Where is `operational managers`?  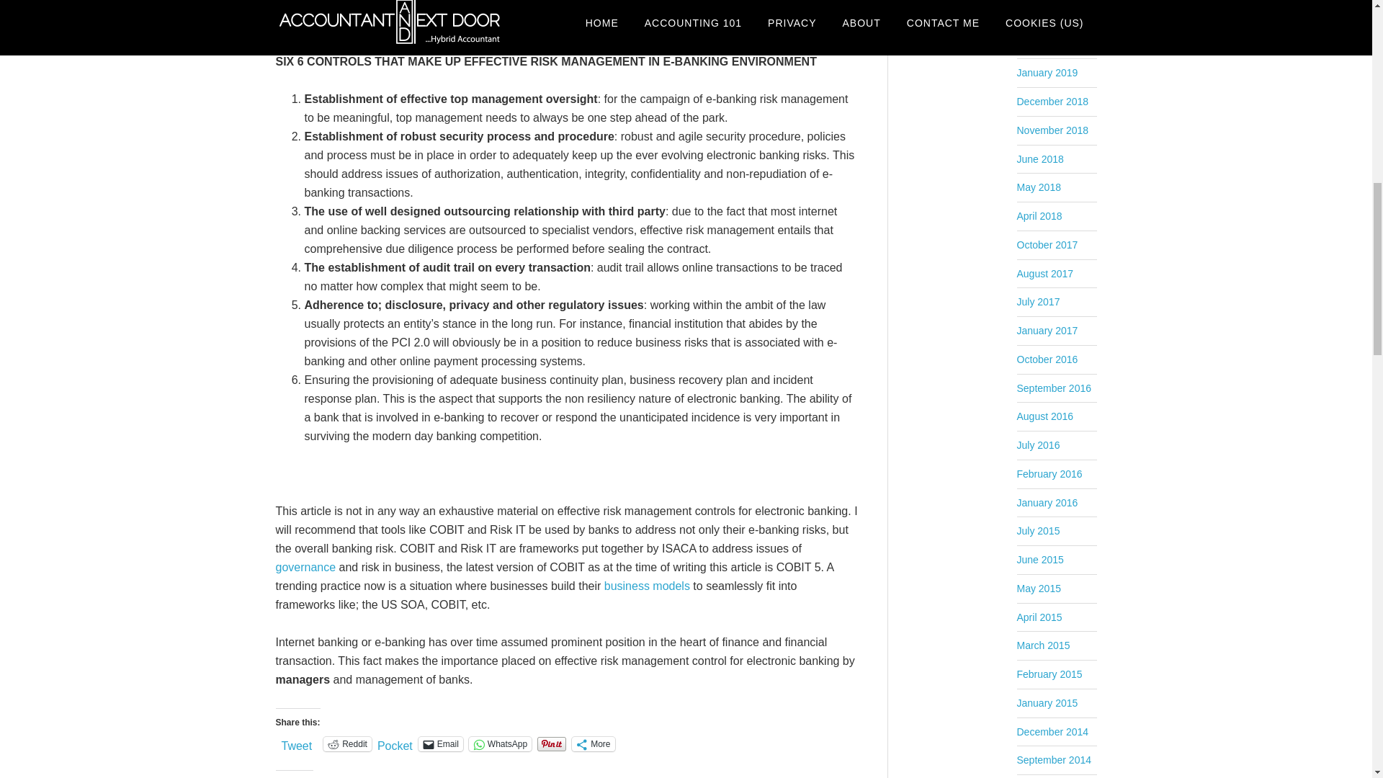 operational managers is located at coordinates (331, 24).